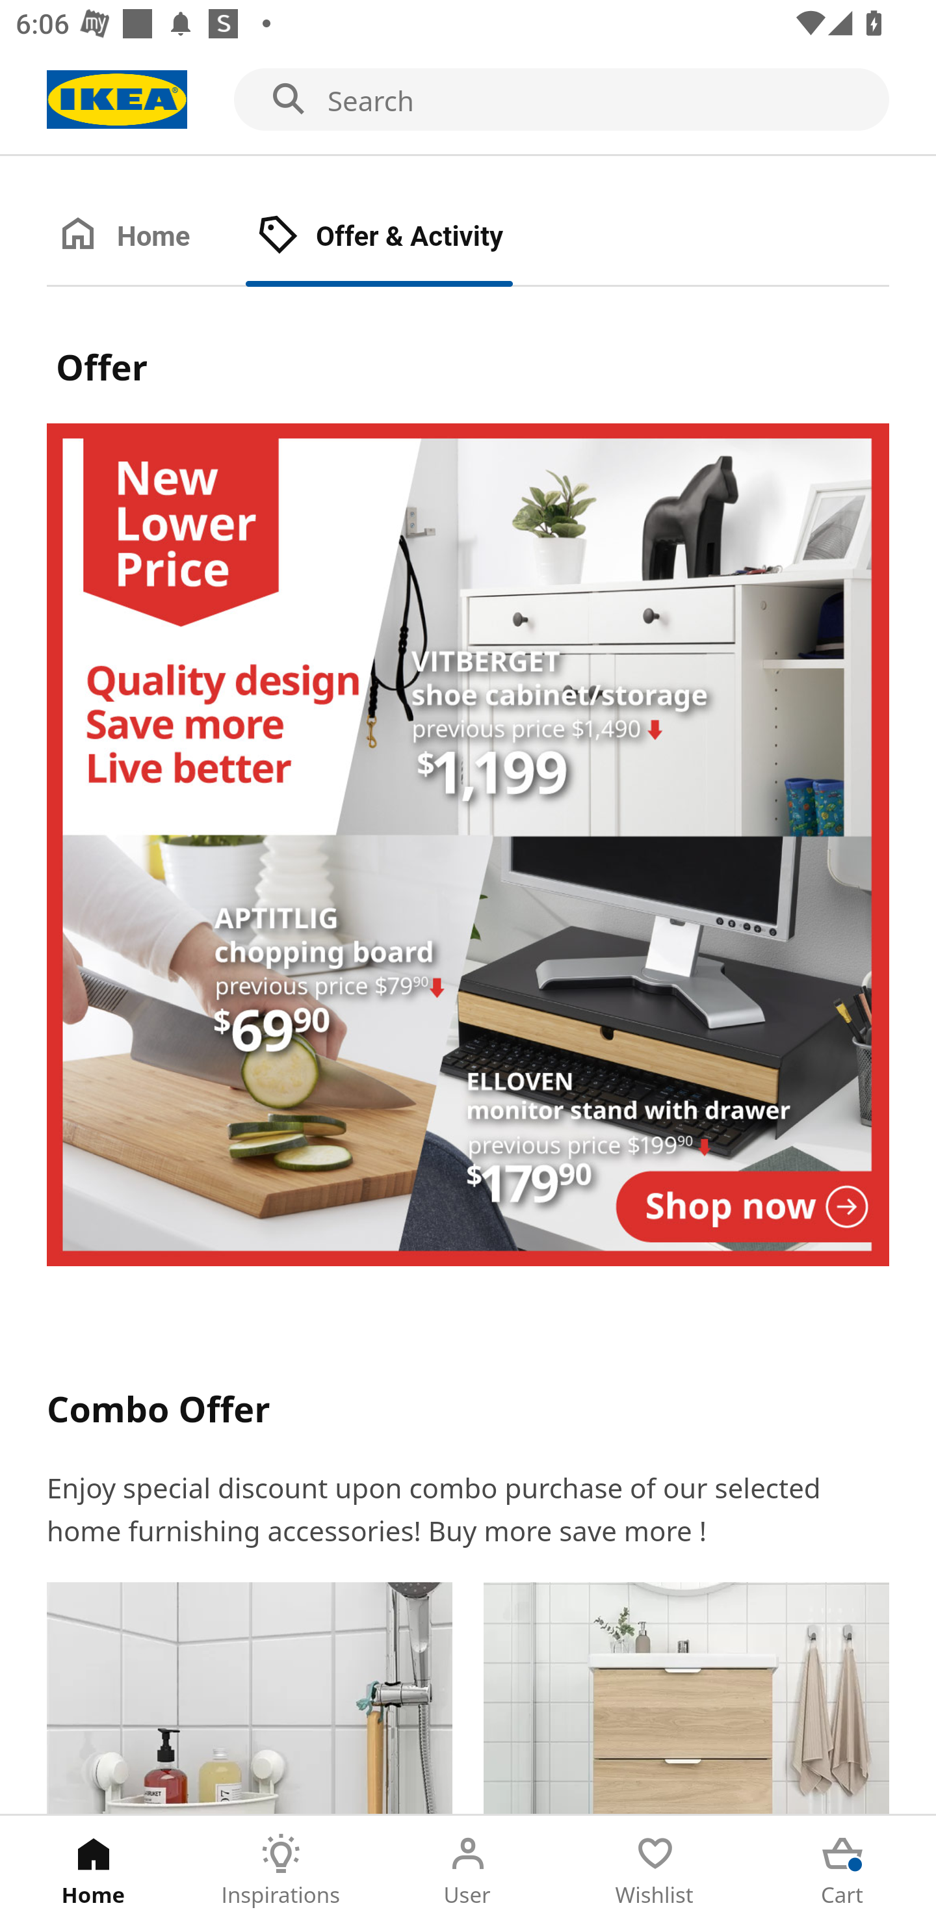 The width and height of the screenshot is (936, 1925). I want to click on Inspirations
Tab 2 of 5, so click(281, 1870).